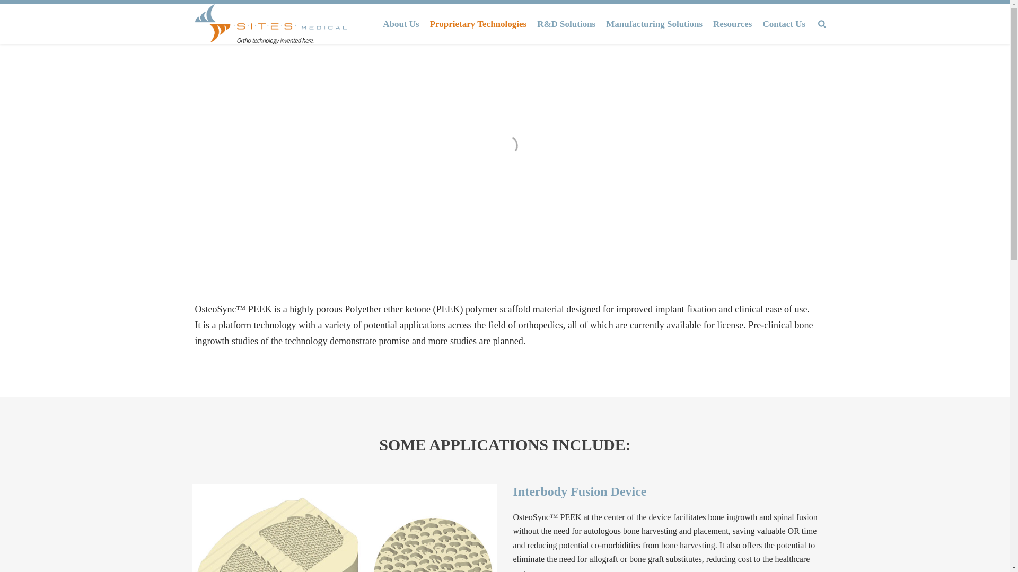 Image resolution: width=1018 pixels, height=572 pixels. What do you see at coordinates (654, 24) in the screenshot?
I see `Manufacturing Solutions` at bounding box center [654, 24].